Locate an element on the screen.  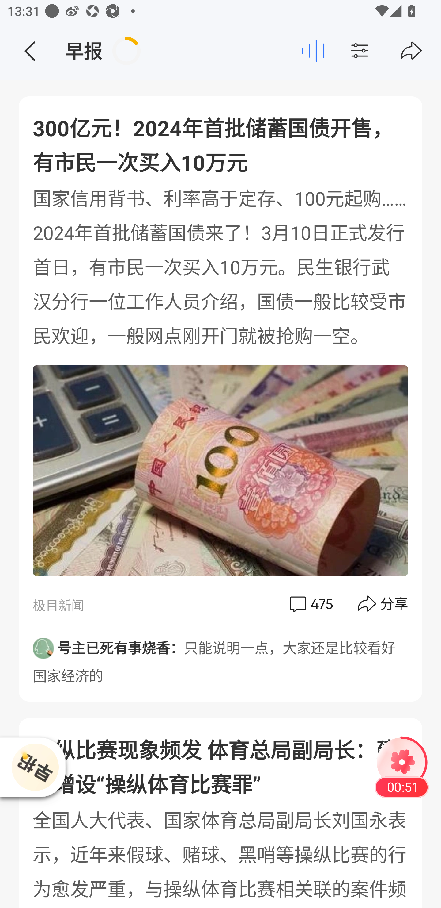
  号主已死有事烧香：只能说明一点，大家还是比较看好国家经济的 is located at coordinates (221, 658).